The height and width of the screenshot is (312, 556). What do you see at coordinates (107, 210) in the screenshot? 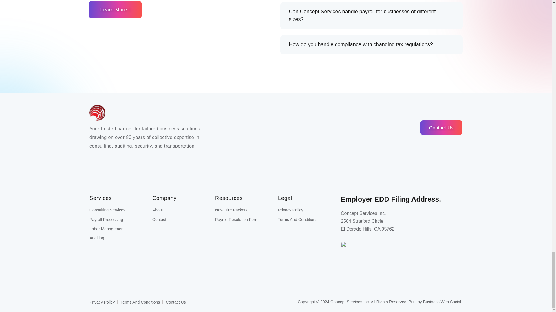
I see `Consulting Services` at bounding box center [107, 210].